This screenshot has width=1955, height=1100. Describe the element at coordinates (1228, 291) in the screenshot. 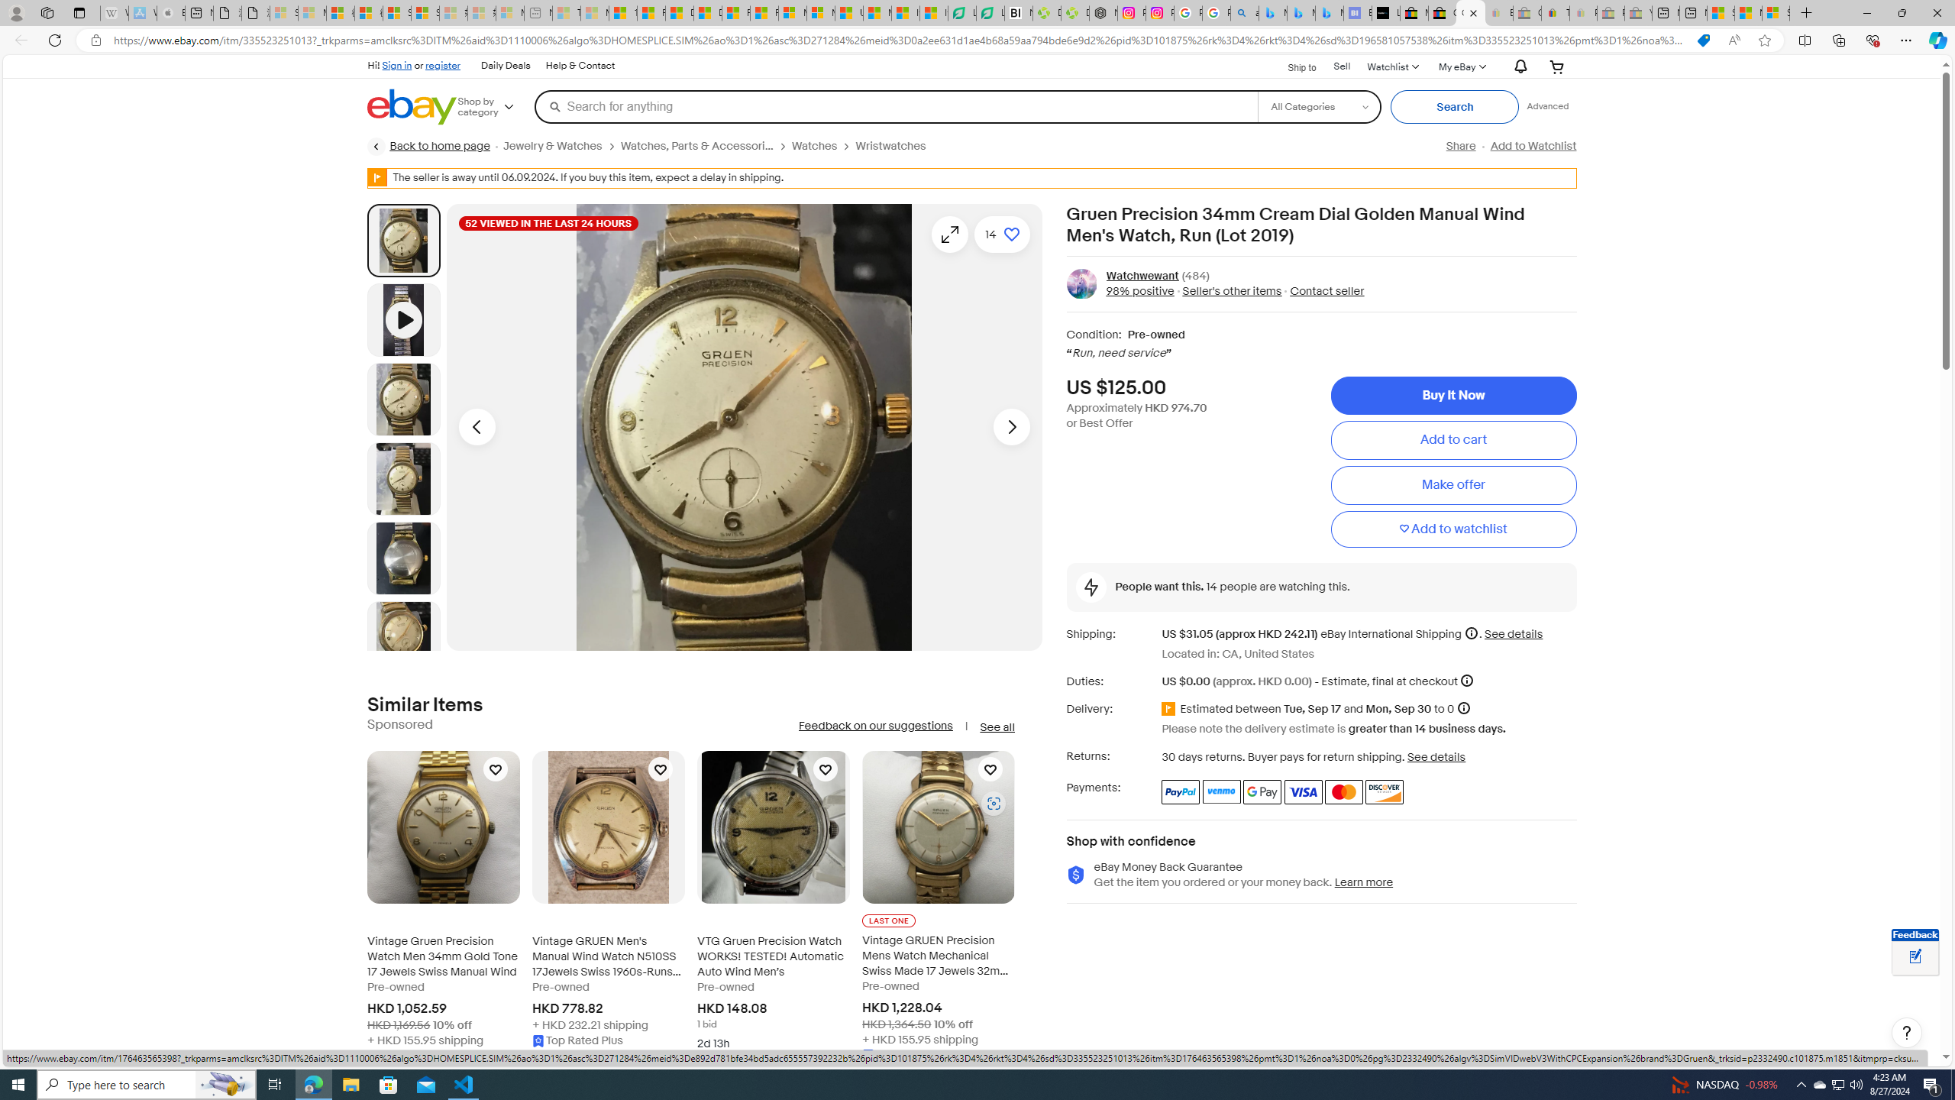

I see `  Seller's other items` at that location.